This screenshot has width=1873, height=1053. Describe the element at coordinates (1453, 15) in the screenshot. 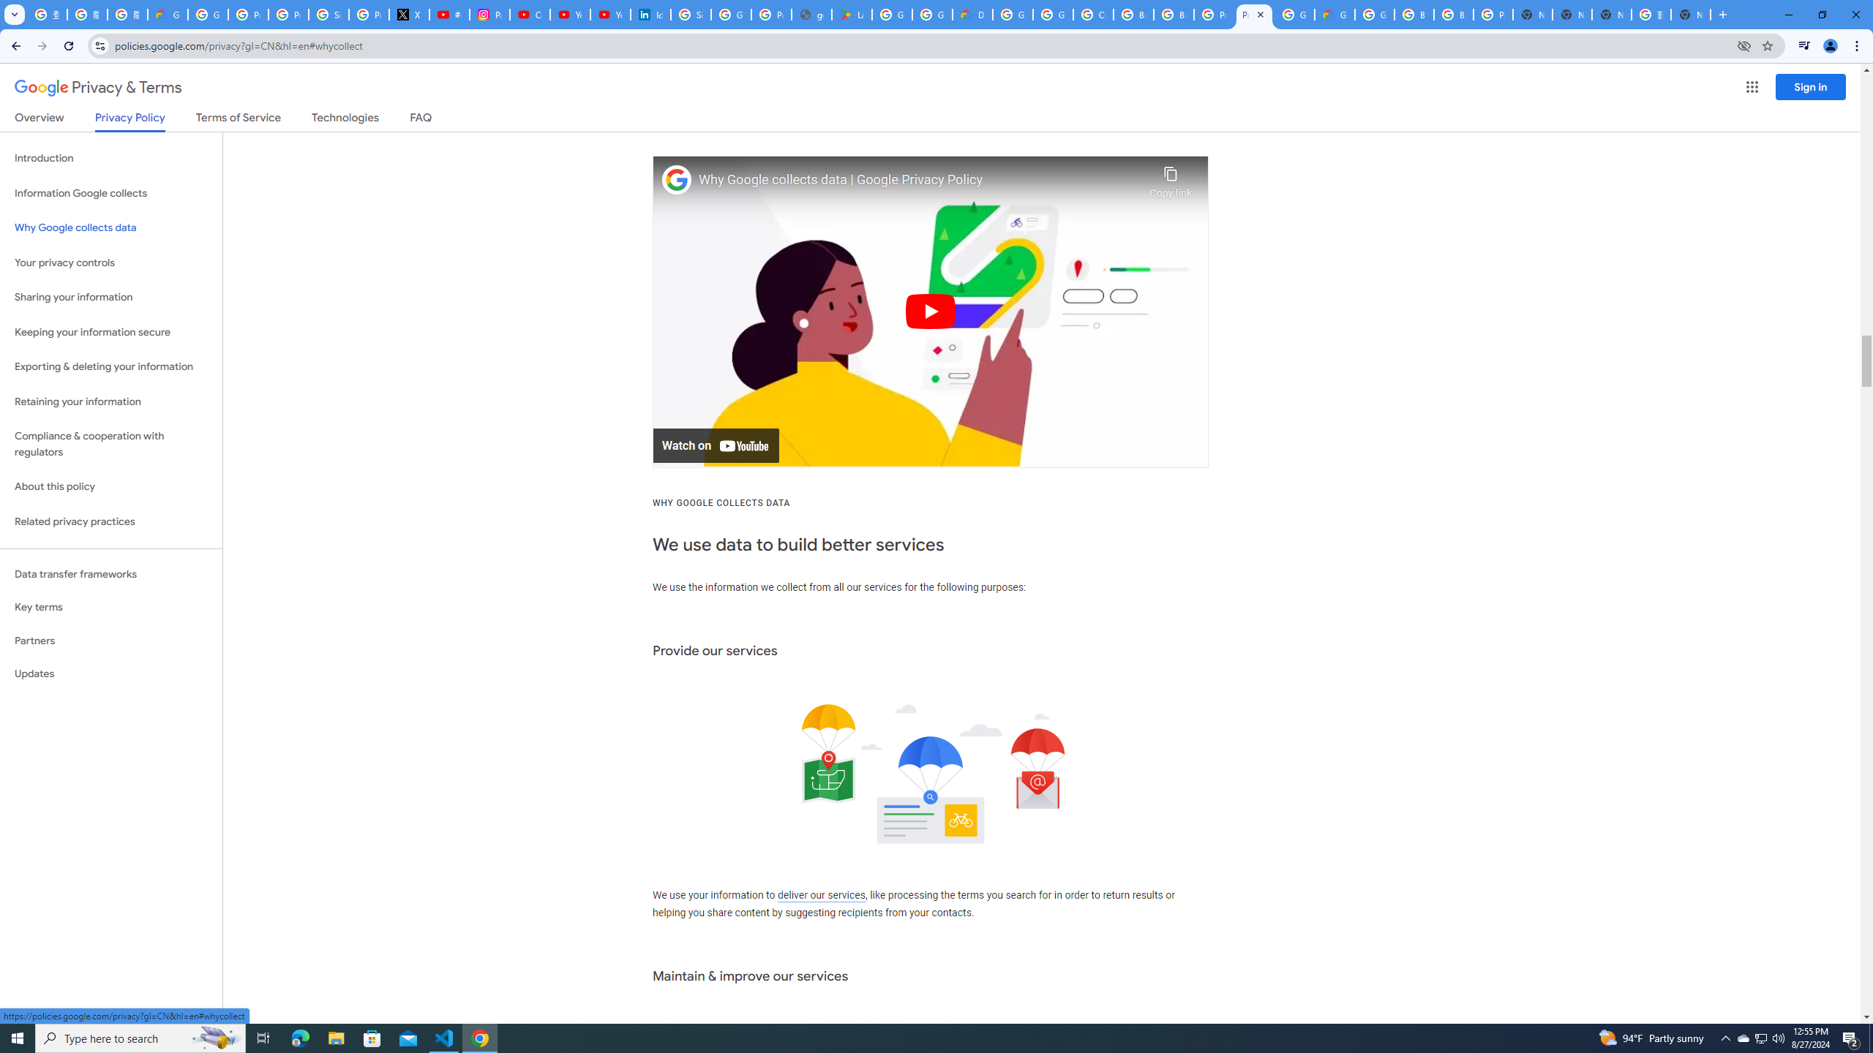

I see `Browse Chrome as a guest - Computer - Google Chrome Help` at that location.